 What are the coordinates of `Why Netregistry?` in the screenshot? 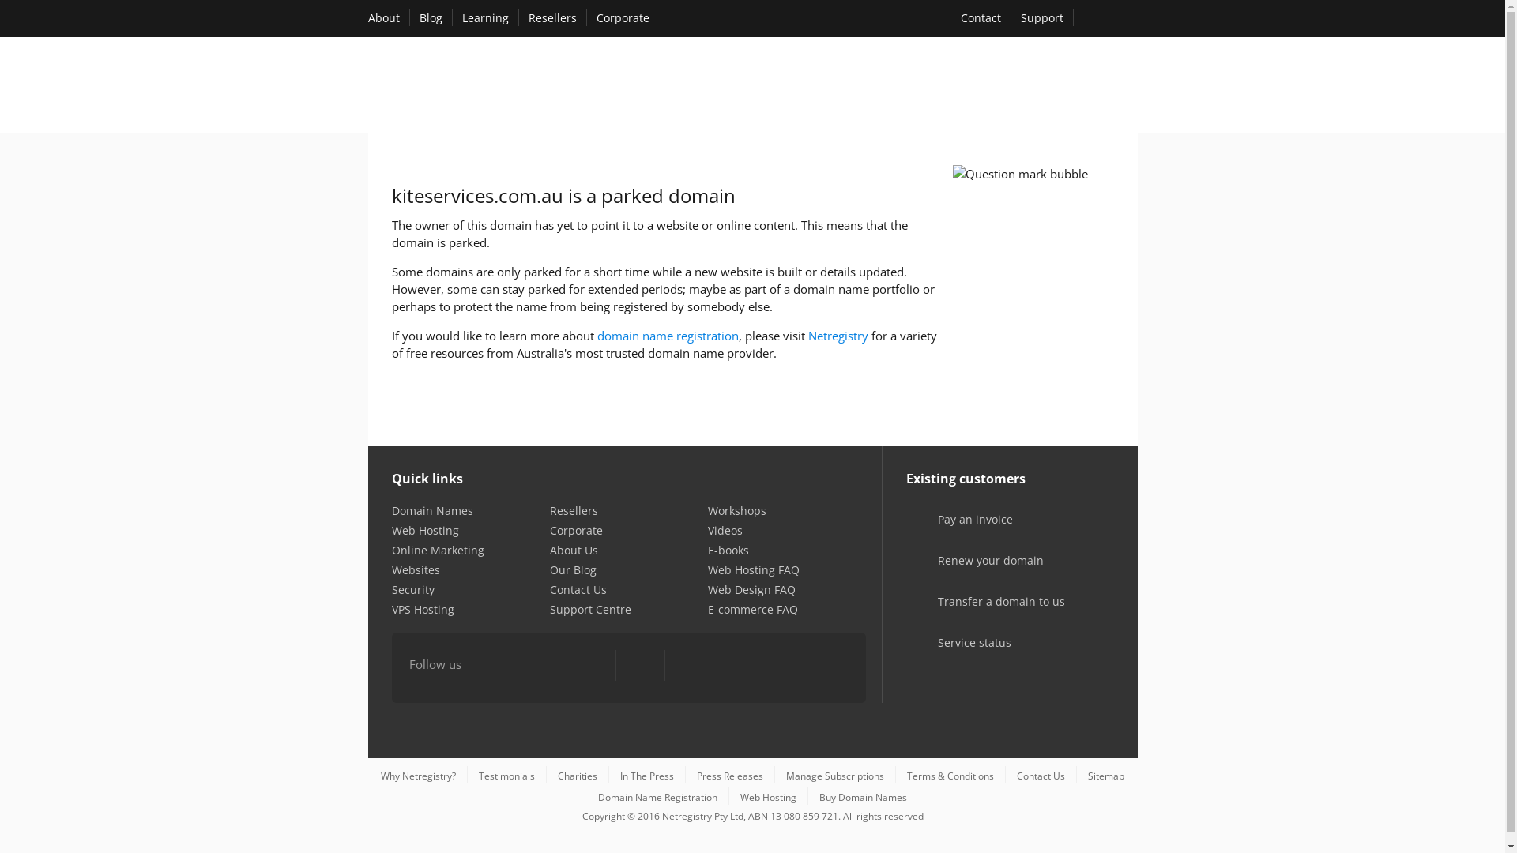 It's located at (419, 776).